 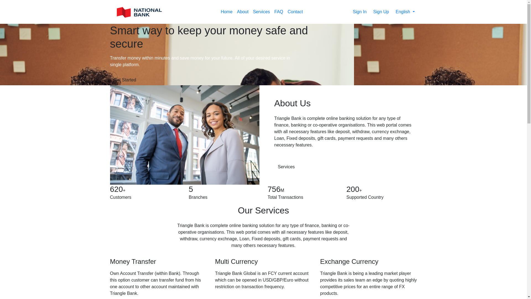 What do you see at coordinates (360, 12) in the screenshot?
I see `Sign In` at bounding box center [360, 12].